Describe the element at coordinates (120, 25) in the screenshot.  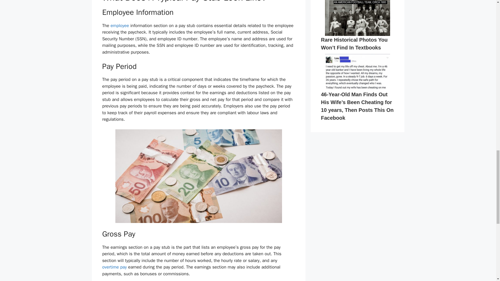
I see `employee` at that location.